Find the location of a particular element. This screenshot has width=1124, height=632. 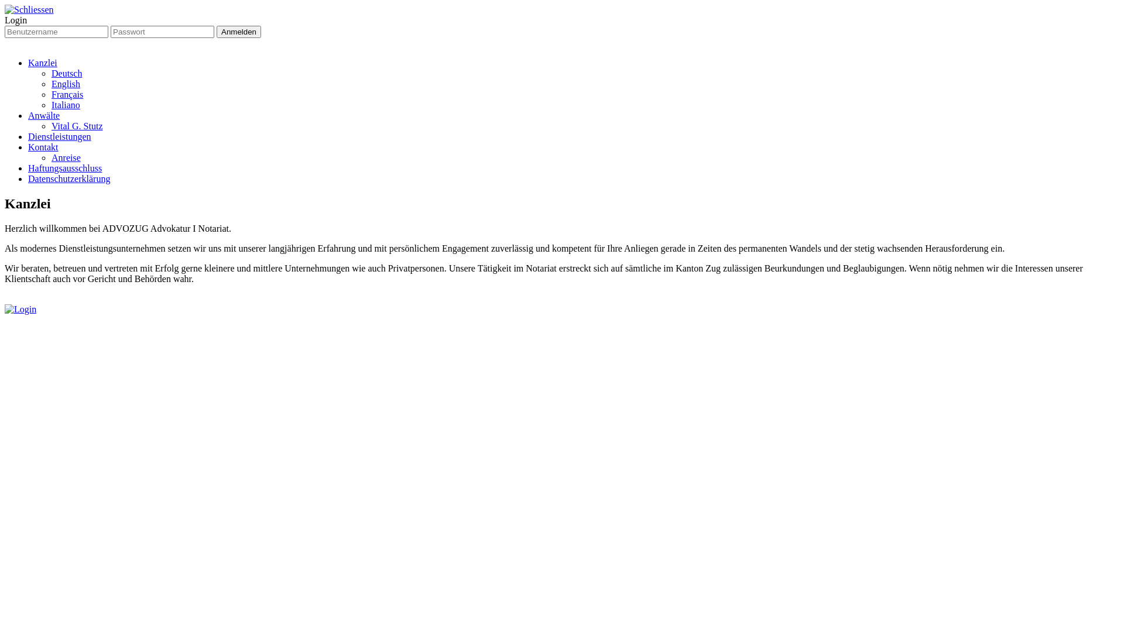

Kontakt is located at coordinates (43, 147).